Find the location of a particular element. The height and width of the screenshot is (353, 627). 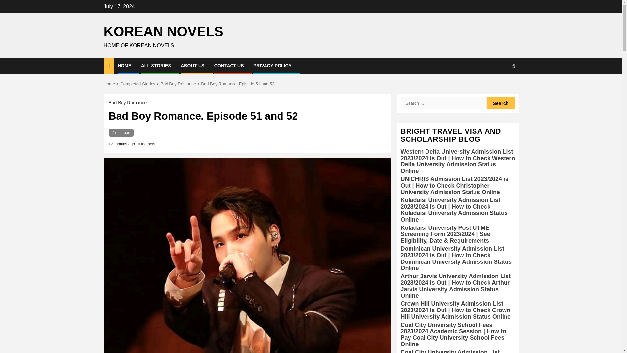

ALL STORIES is located at coordinates (156, 66).